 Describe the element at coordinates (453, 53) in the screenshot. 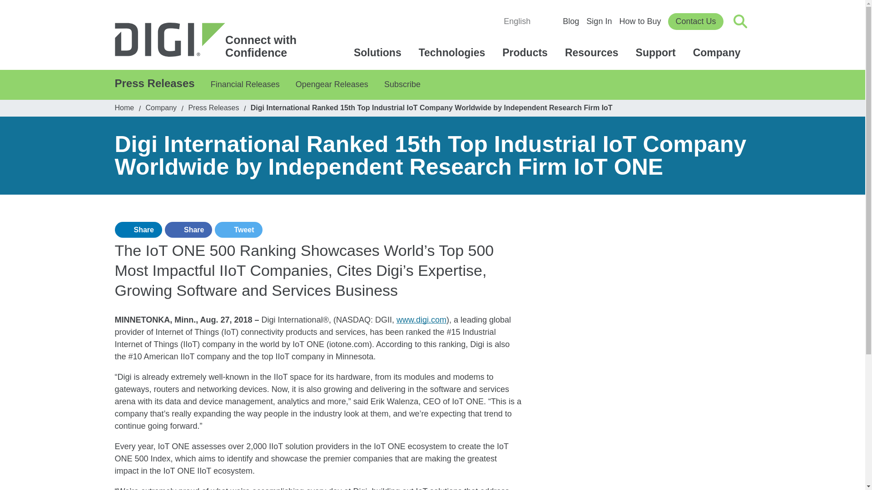

I see `Technologies` at that location.